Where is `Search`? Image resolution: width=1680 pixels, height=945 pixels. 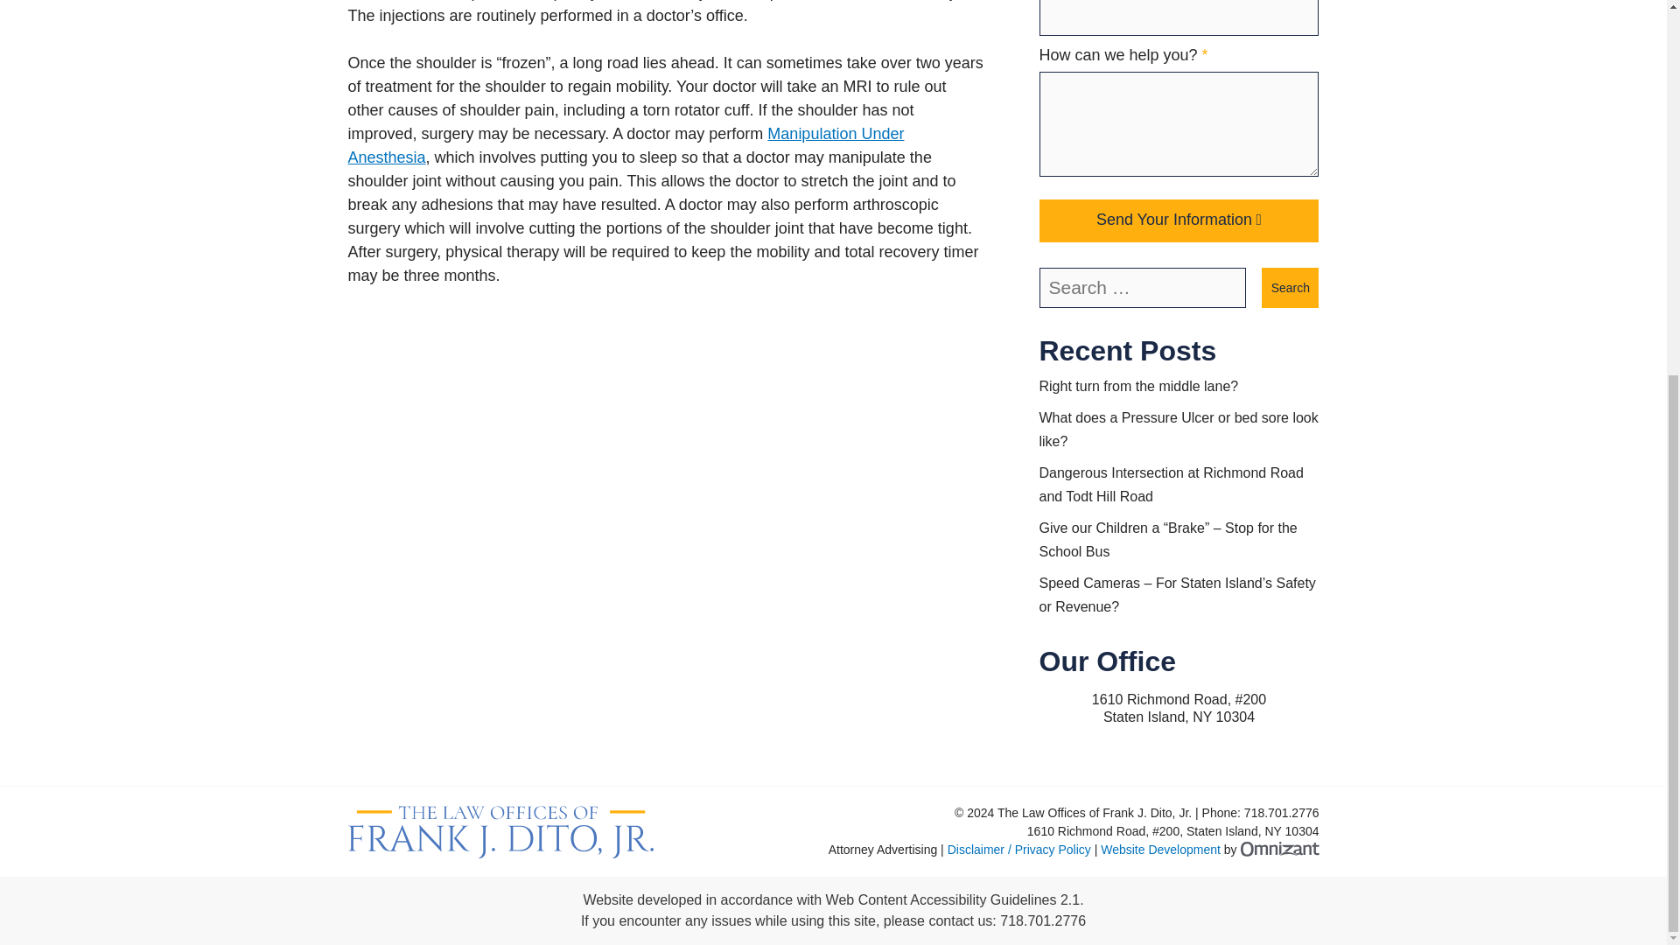
Search is located at coordinates (1290, 287).